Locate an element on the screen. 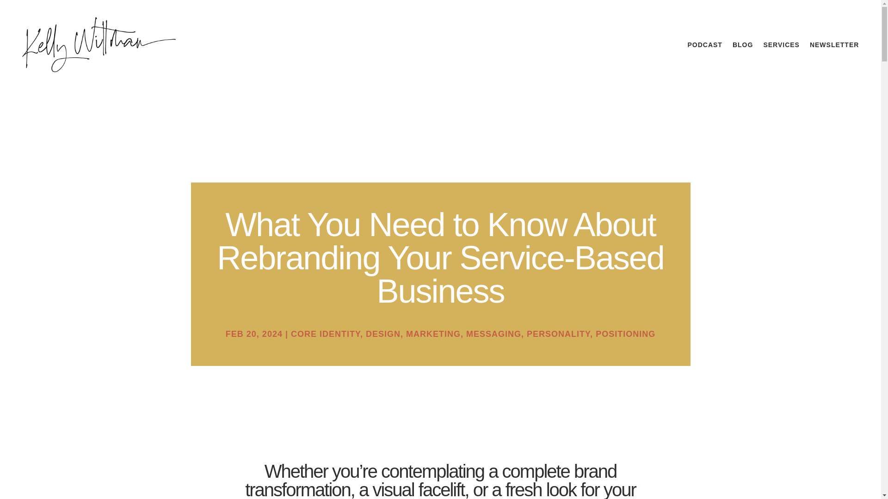  DESIGN is located at coordinates (383, 334).